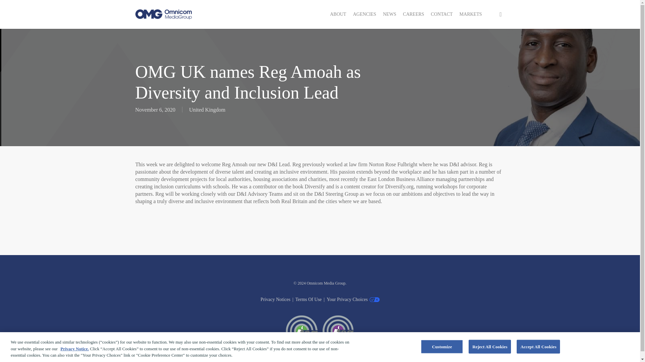  Describe the element at coordinates (414, 14) in the screenshot. I see `CAREERS` at that location.